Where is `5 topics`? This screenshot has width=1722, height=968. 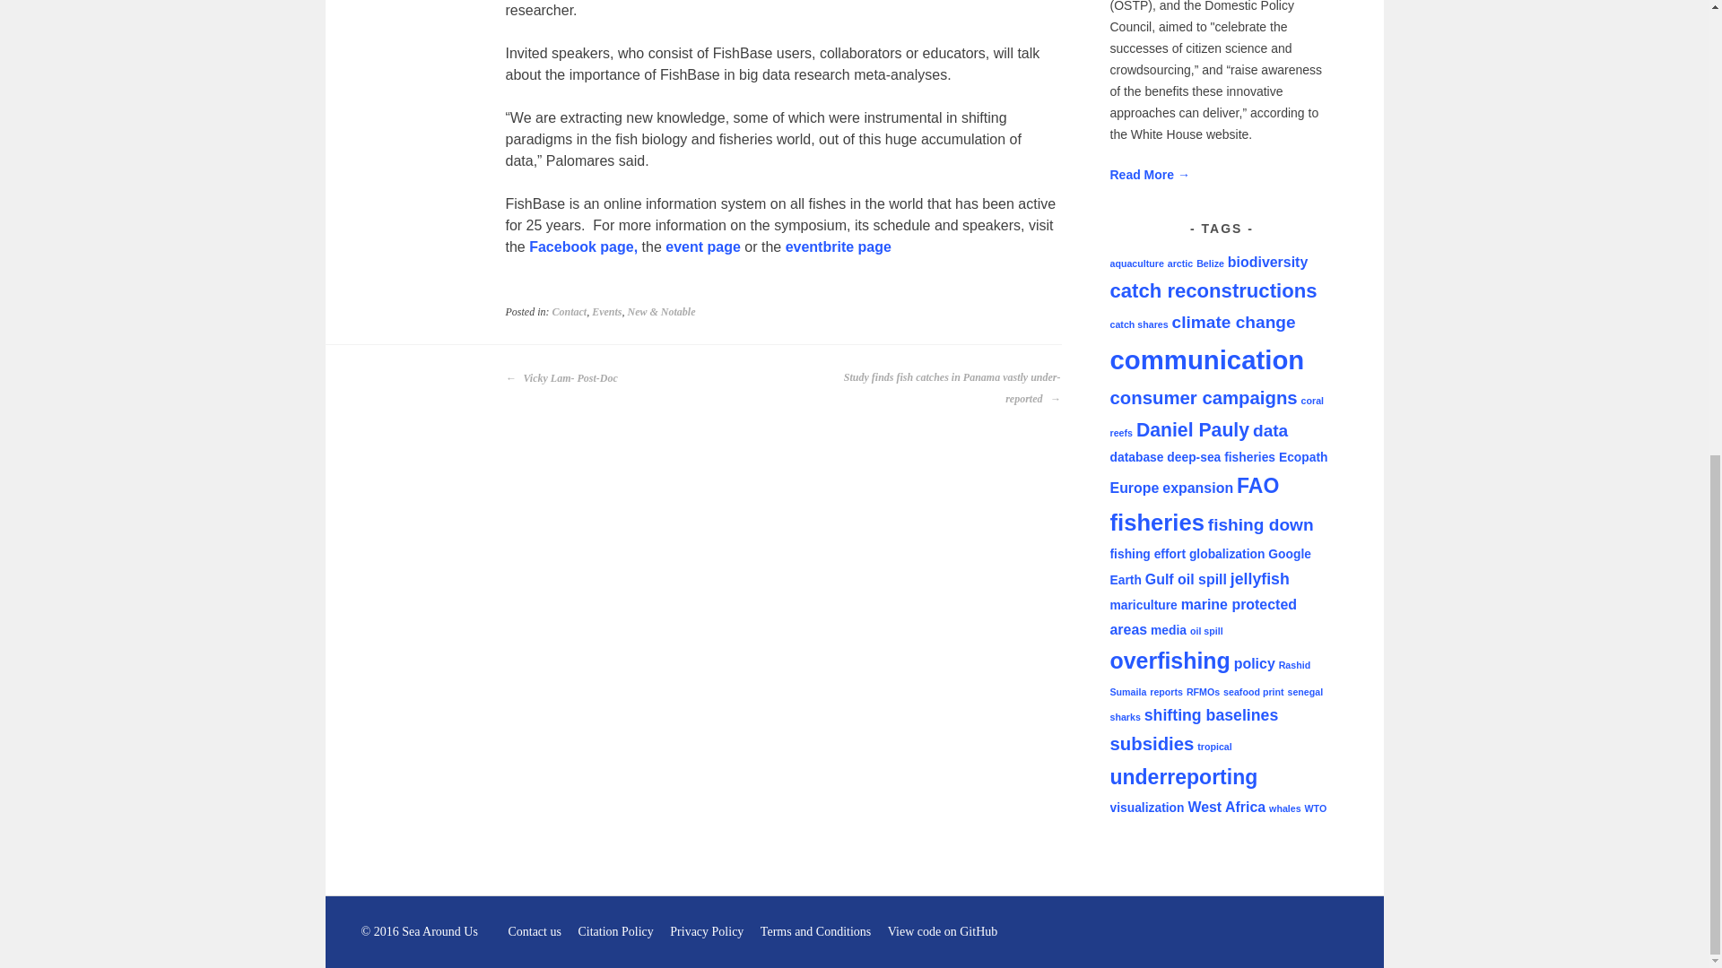 5 topics is located at coordinates (1234, 322).